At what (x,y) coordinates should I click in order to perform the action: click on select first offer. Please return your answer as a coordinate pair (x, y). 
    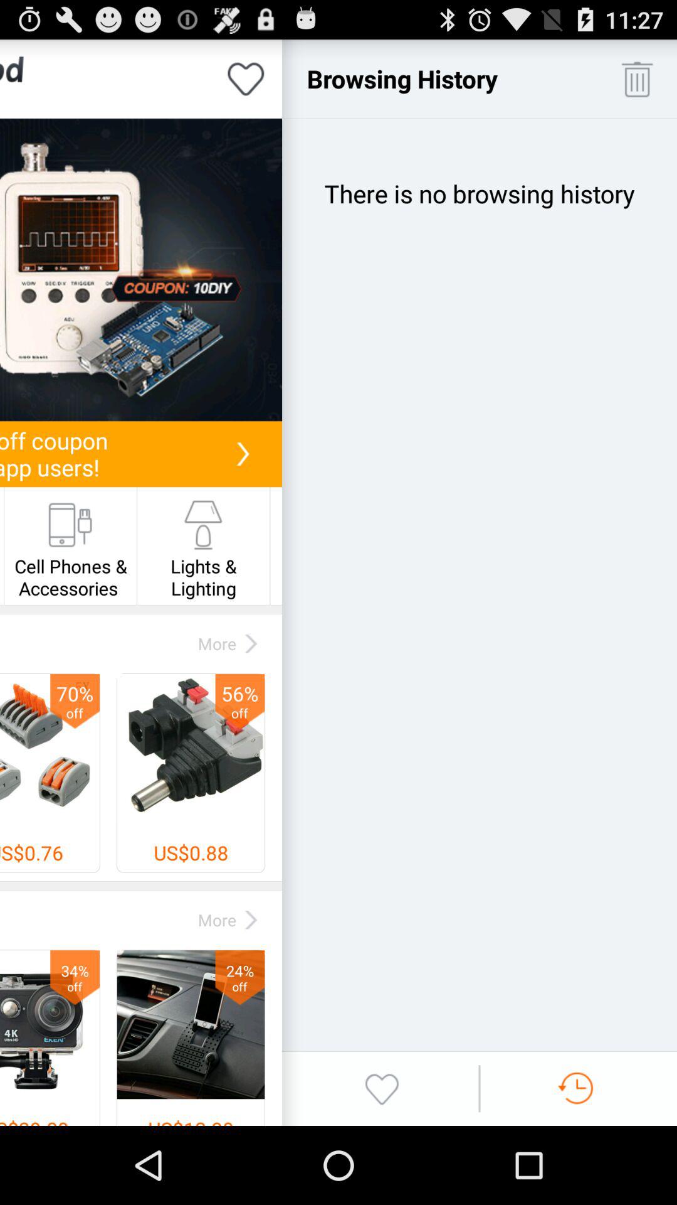
    Looking at the image, I should click on (141, 270).